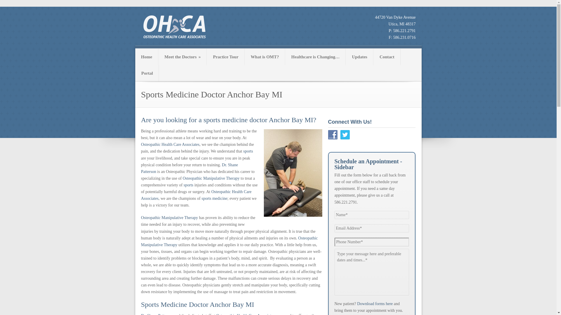  What do you see at coordinates (226, 57) in the screenshot?
I see `Practice Tour` at bounding box center [226, 57].